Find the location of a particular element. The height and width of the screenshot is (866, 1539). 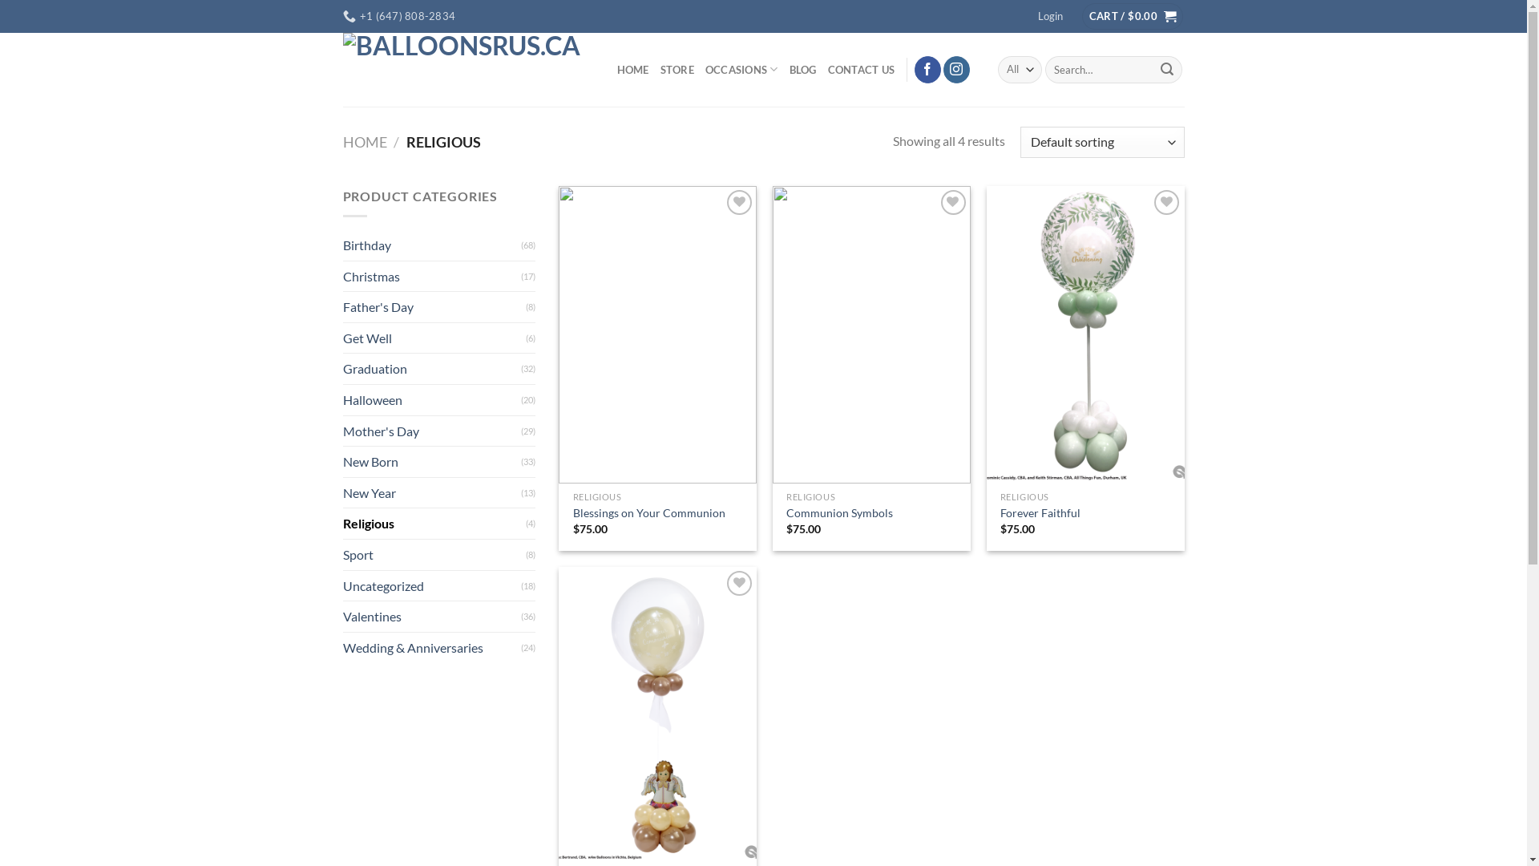

+1 (647) 808-2834 is located at coordinates (399, 16).